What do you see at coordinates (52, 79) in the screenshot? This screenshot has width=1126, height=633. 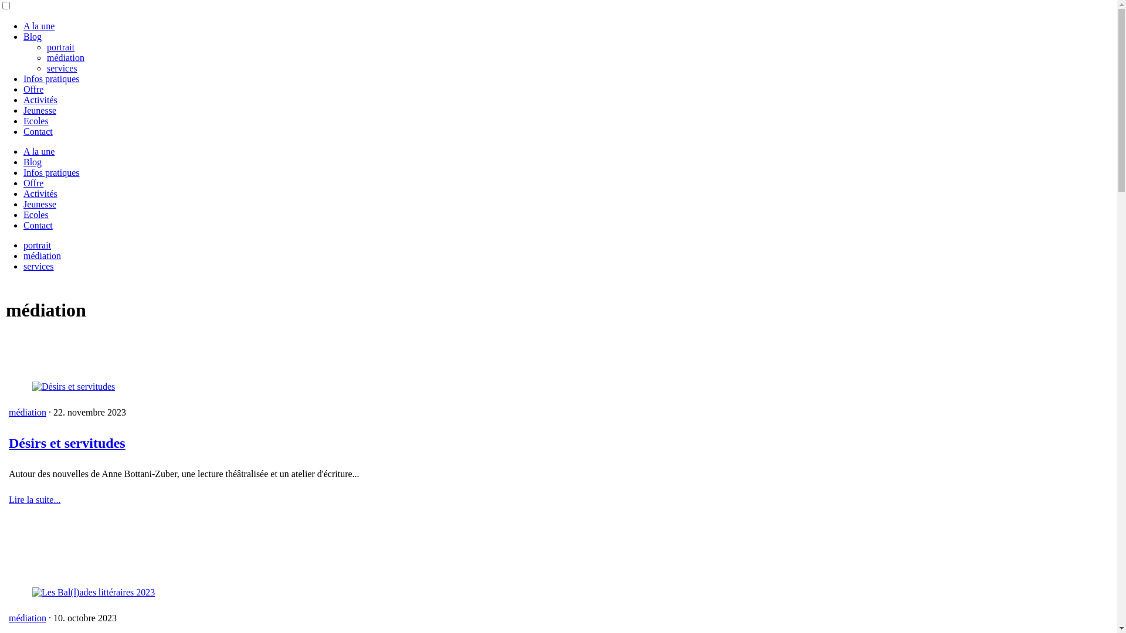 I see `Infos pratiques` at bounding box center [52, 79].